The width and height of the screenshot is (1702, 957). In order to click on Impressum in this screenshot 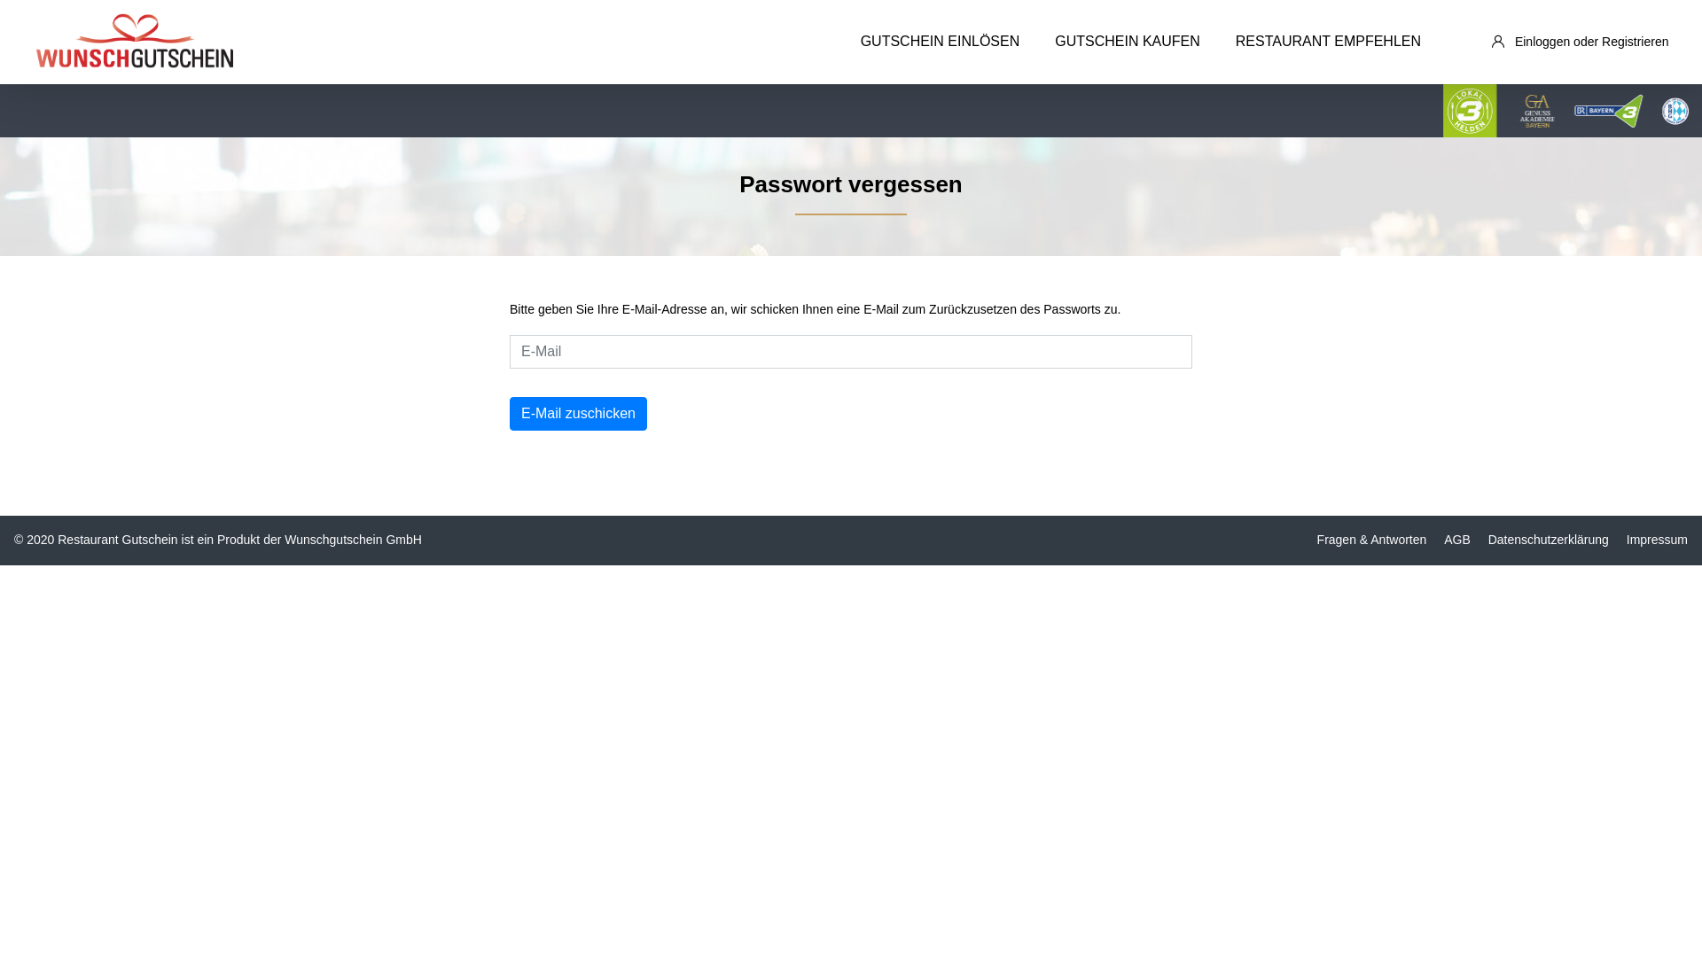, I will do `click(1658, 540)`.